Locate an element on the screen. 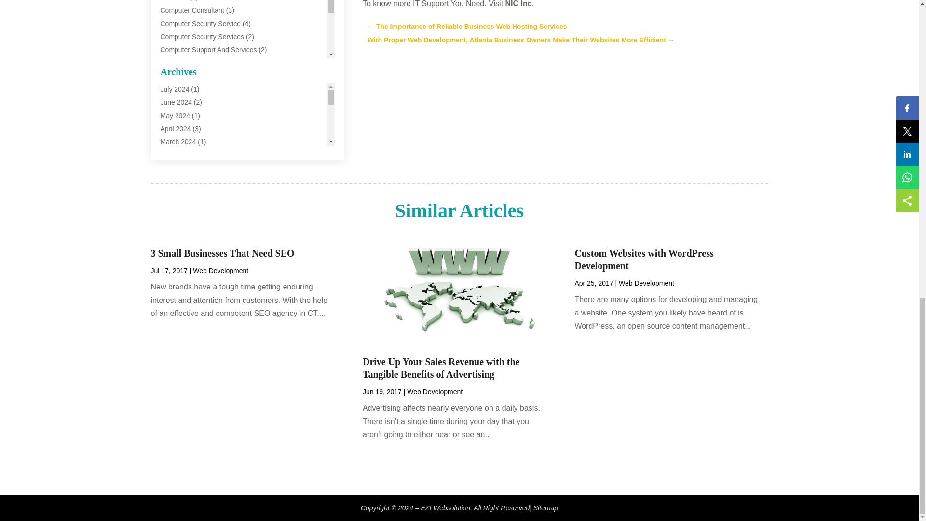 The image size is (926, 521). Computer Support And Services is located at coordinates (208, 50).